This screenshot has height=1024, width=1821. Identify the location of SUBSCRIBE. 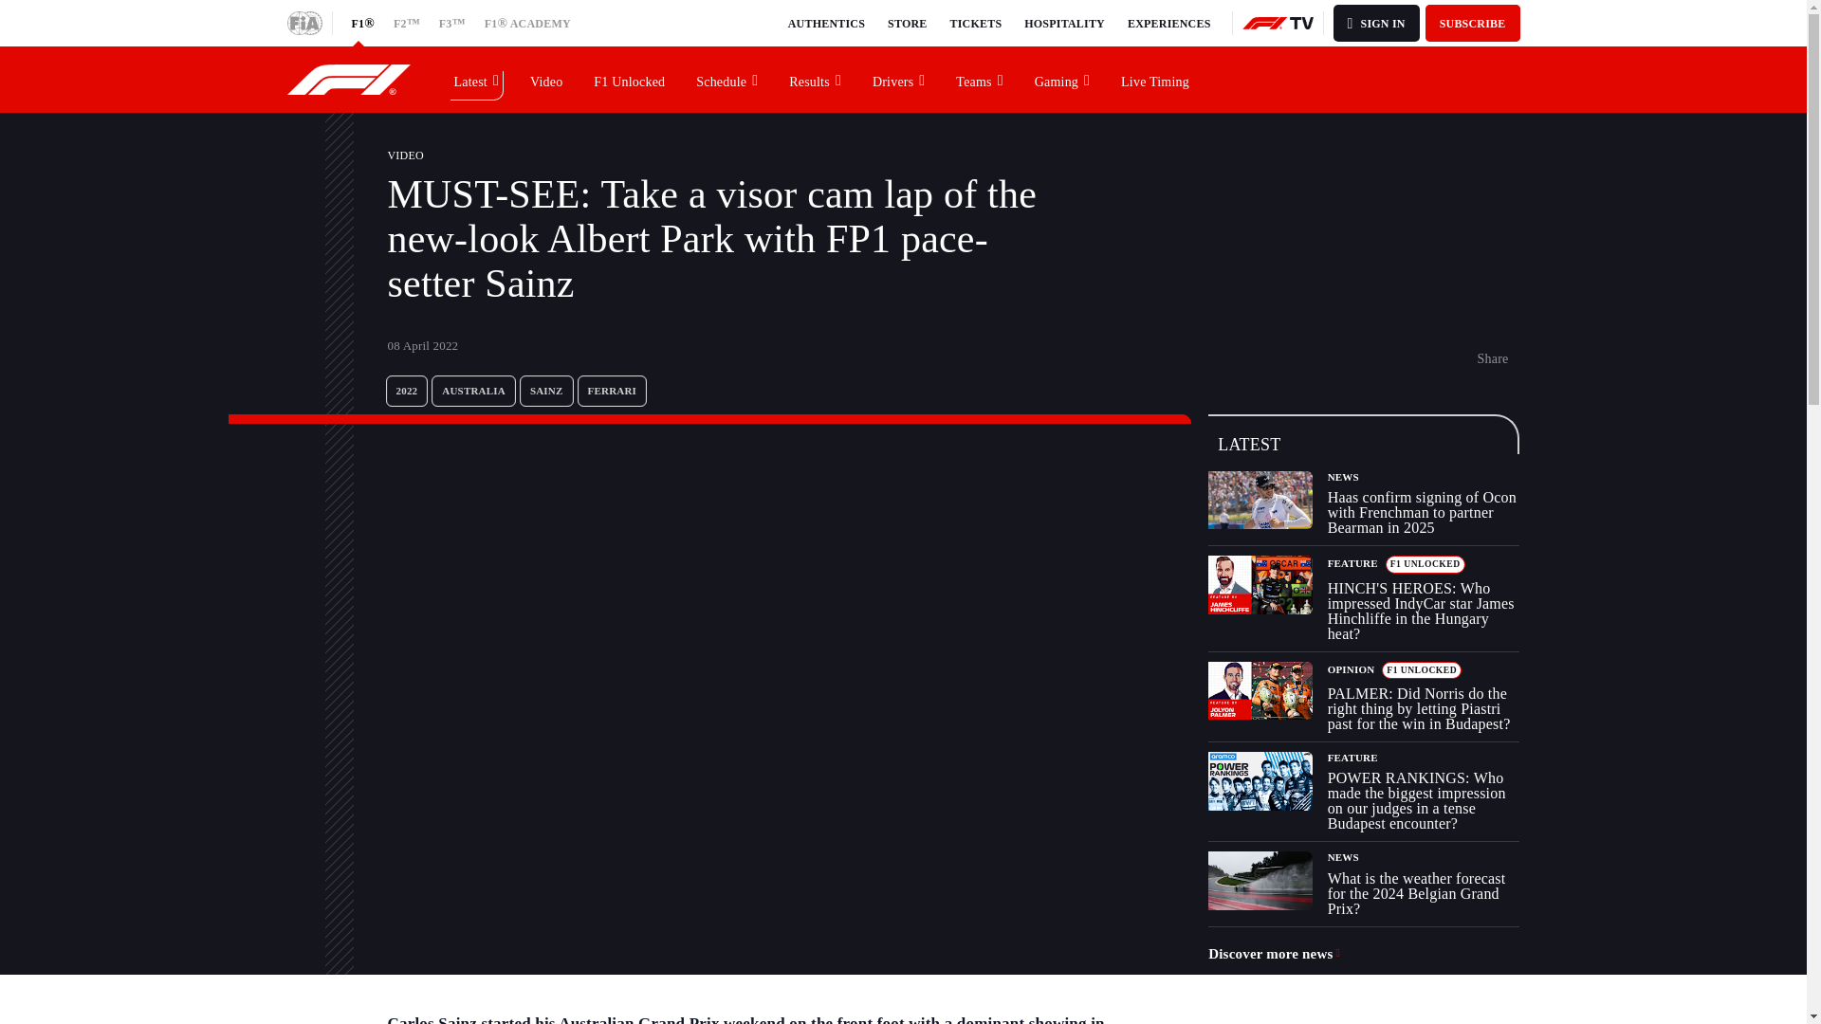
(1473, 23).